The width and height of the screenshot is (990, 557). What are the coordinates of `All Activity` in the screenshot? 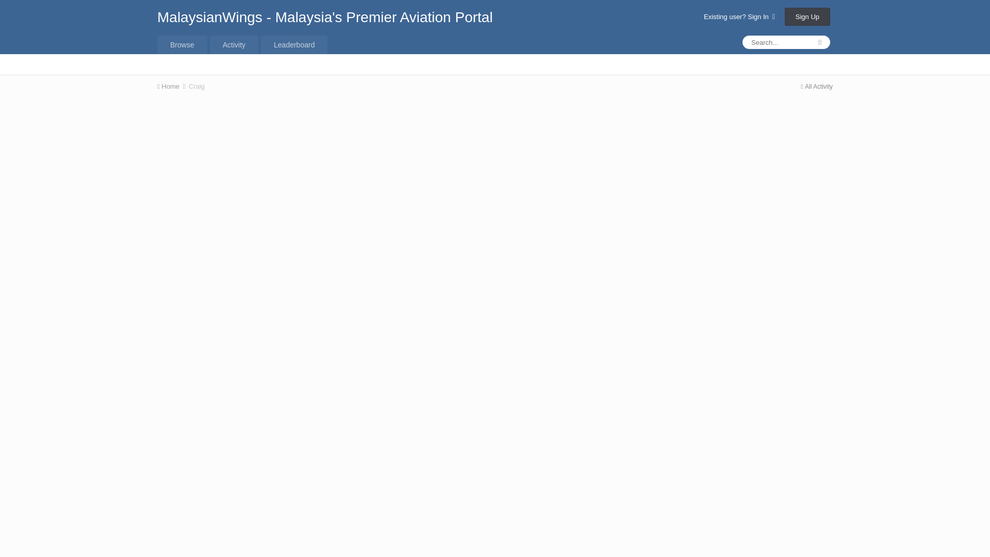 It's located at (817, 86).